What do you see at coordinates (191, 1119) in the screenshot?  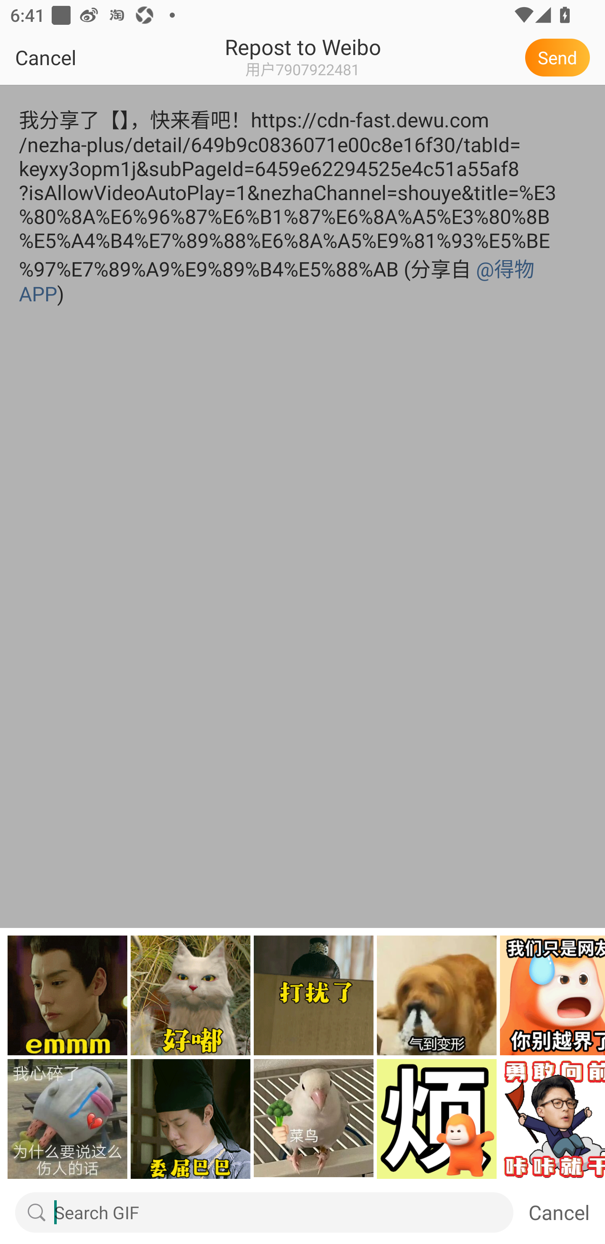 I see `b10c1bc2ly1hnlza92trng206o06o166` at bounding box center [191, 1119].